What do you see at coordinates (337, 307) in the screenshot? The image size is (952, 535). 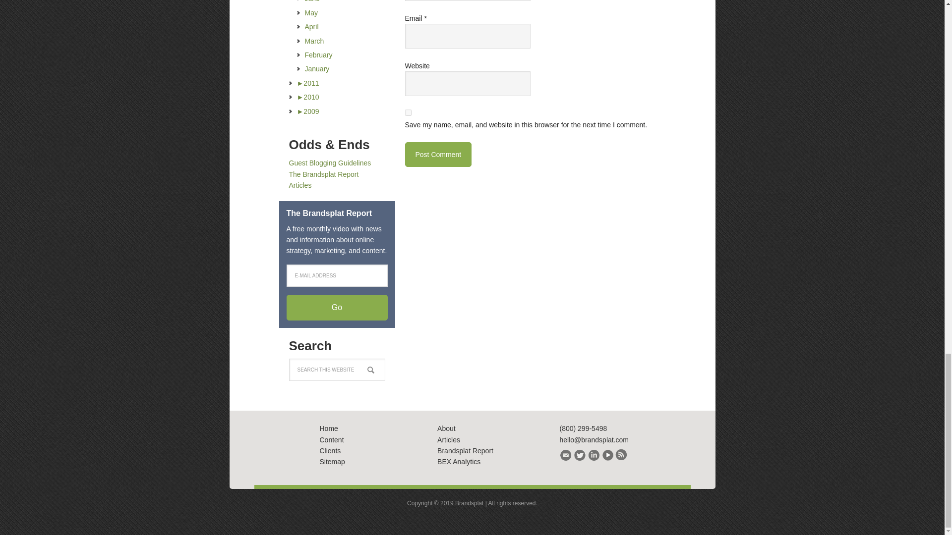 I see `Go` at bounding box center [337, 307].